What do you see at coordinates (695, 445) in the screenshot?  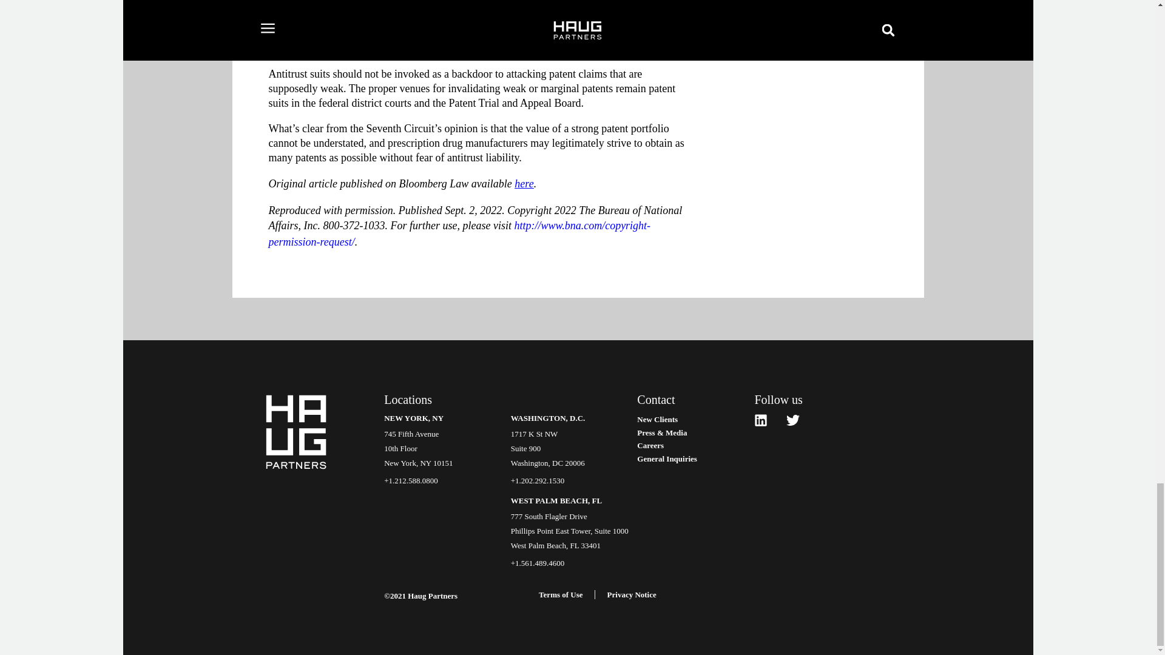 I see `Careers` at bounding box center [695, 445].